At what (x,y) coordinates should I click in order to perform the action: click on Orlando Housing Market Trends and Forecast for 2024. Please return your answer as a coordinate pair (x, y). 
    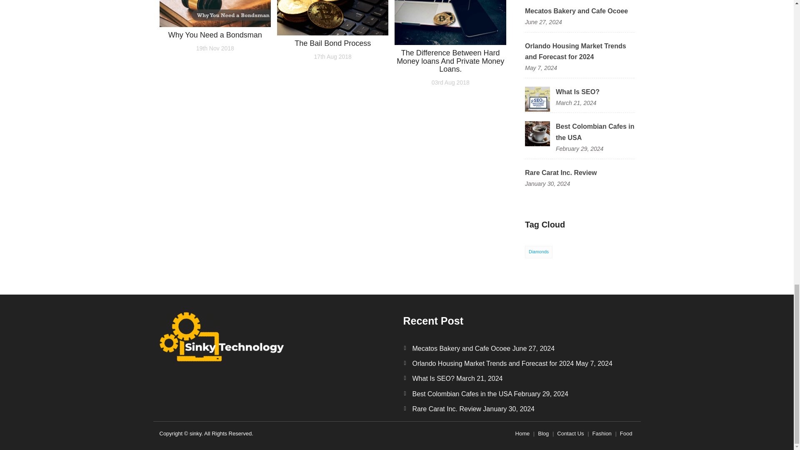
    Looking at the image, I should click on (575, 51).